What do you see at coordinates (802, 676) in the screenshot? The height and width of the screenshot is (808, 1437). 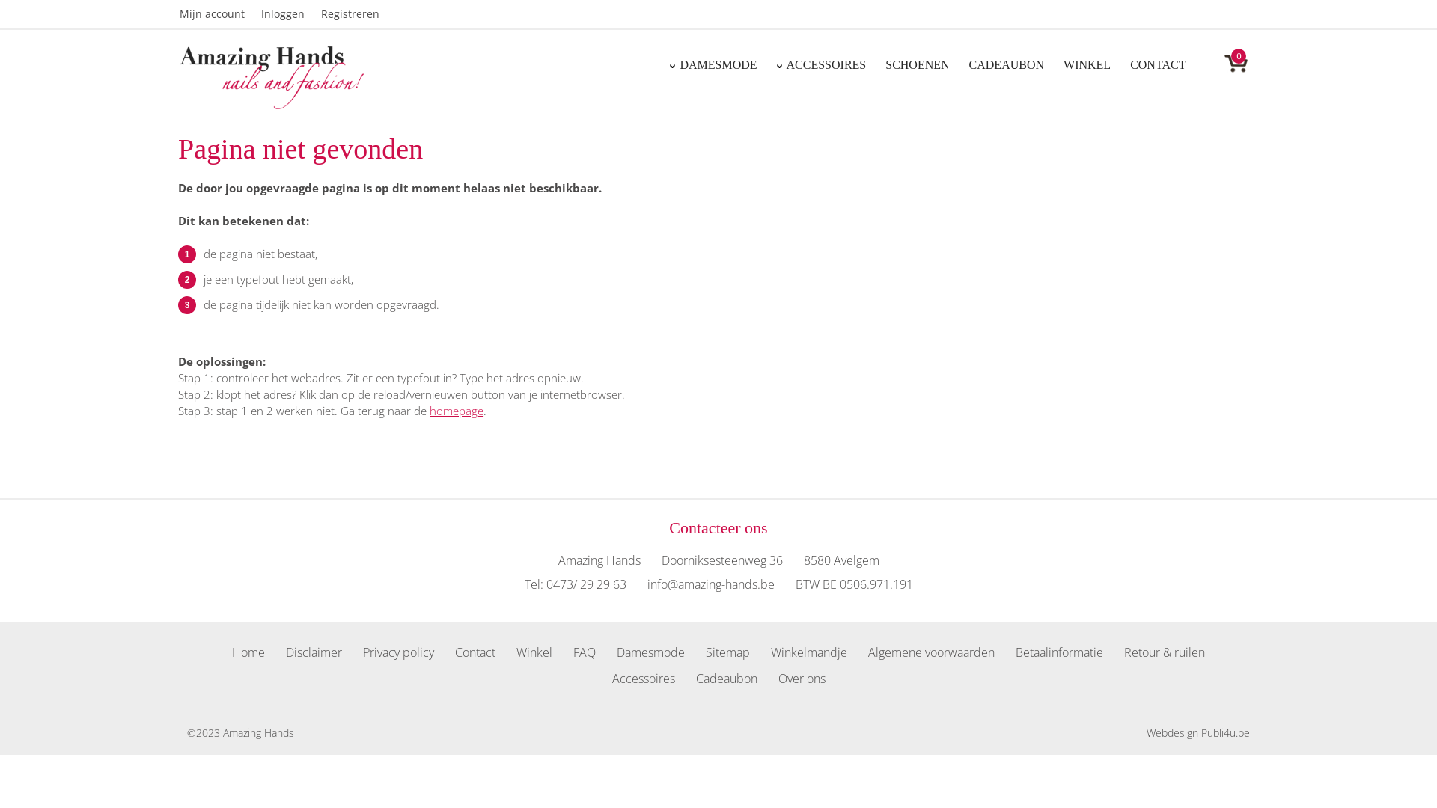 I see `Over ons` at bounding box center [802, 676].